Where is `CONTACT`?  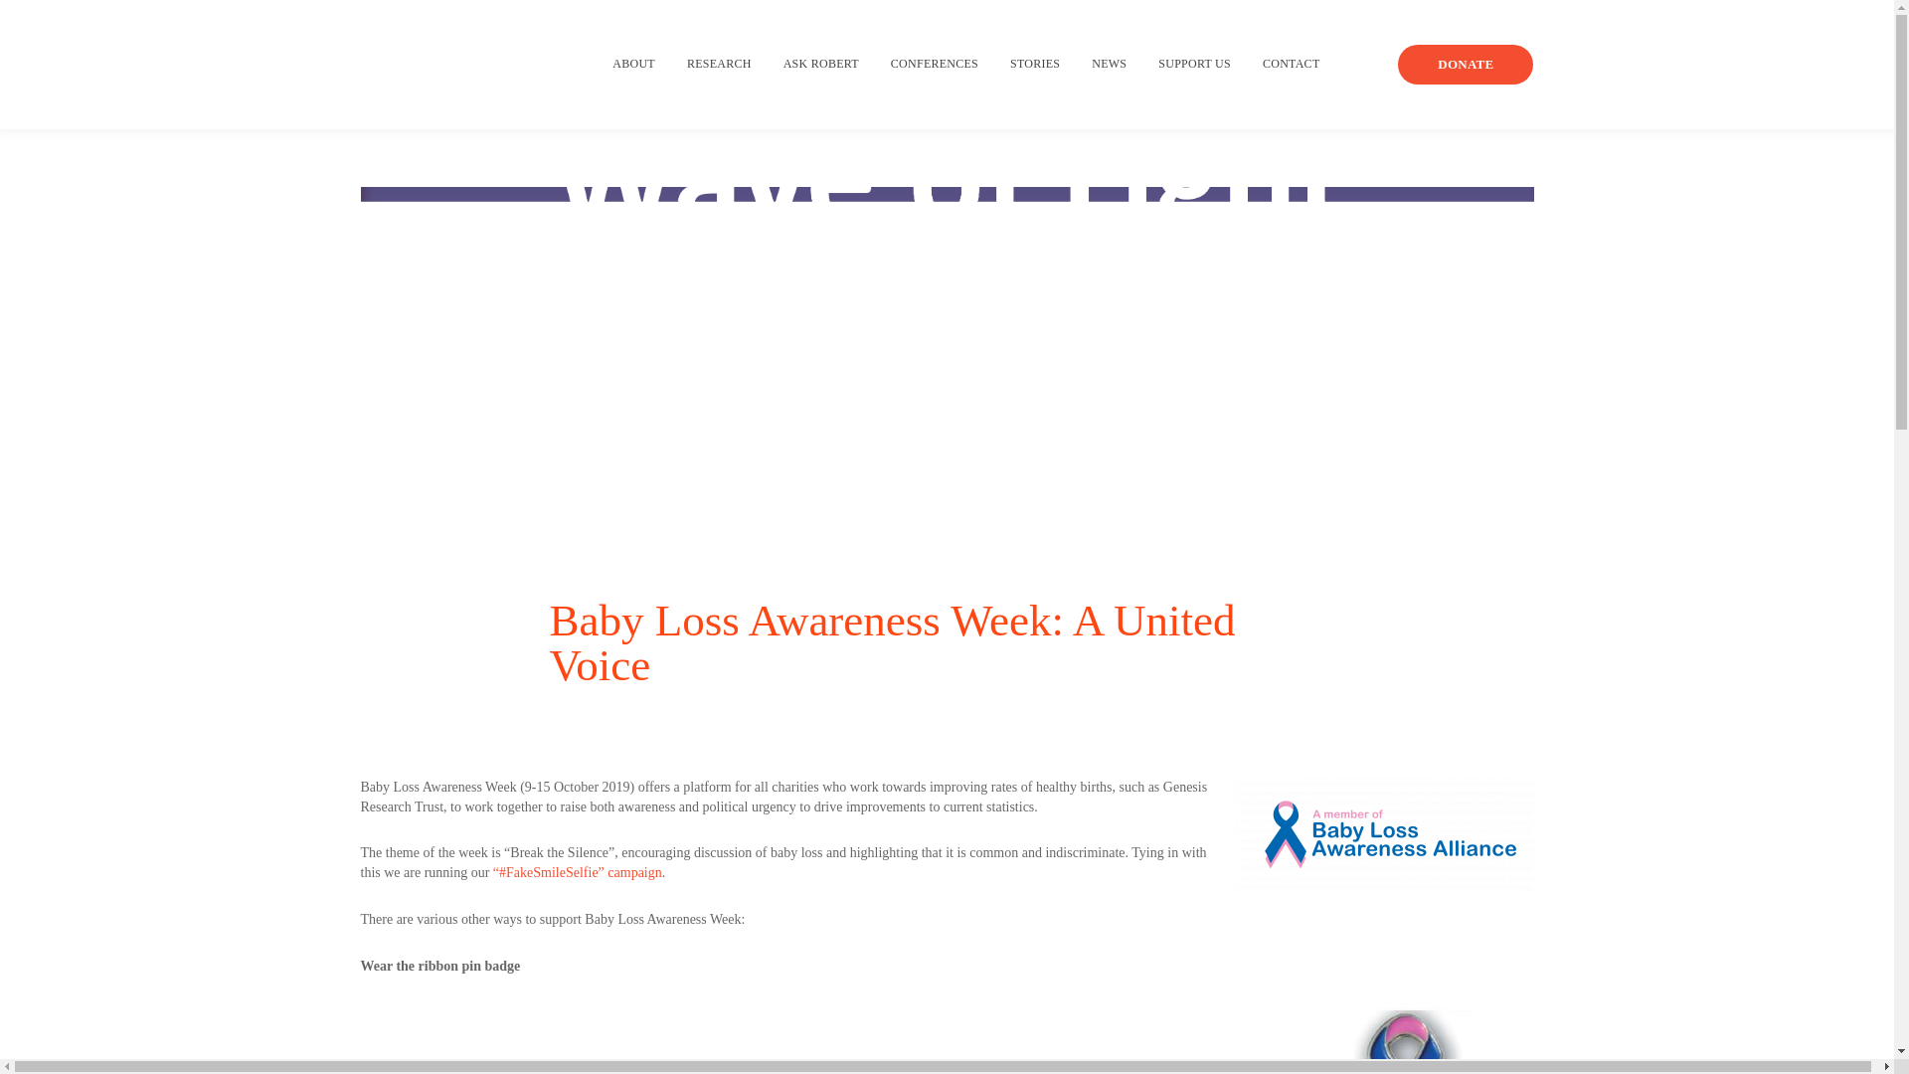 CONTACT is located at coordinates (1291, 64).